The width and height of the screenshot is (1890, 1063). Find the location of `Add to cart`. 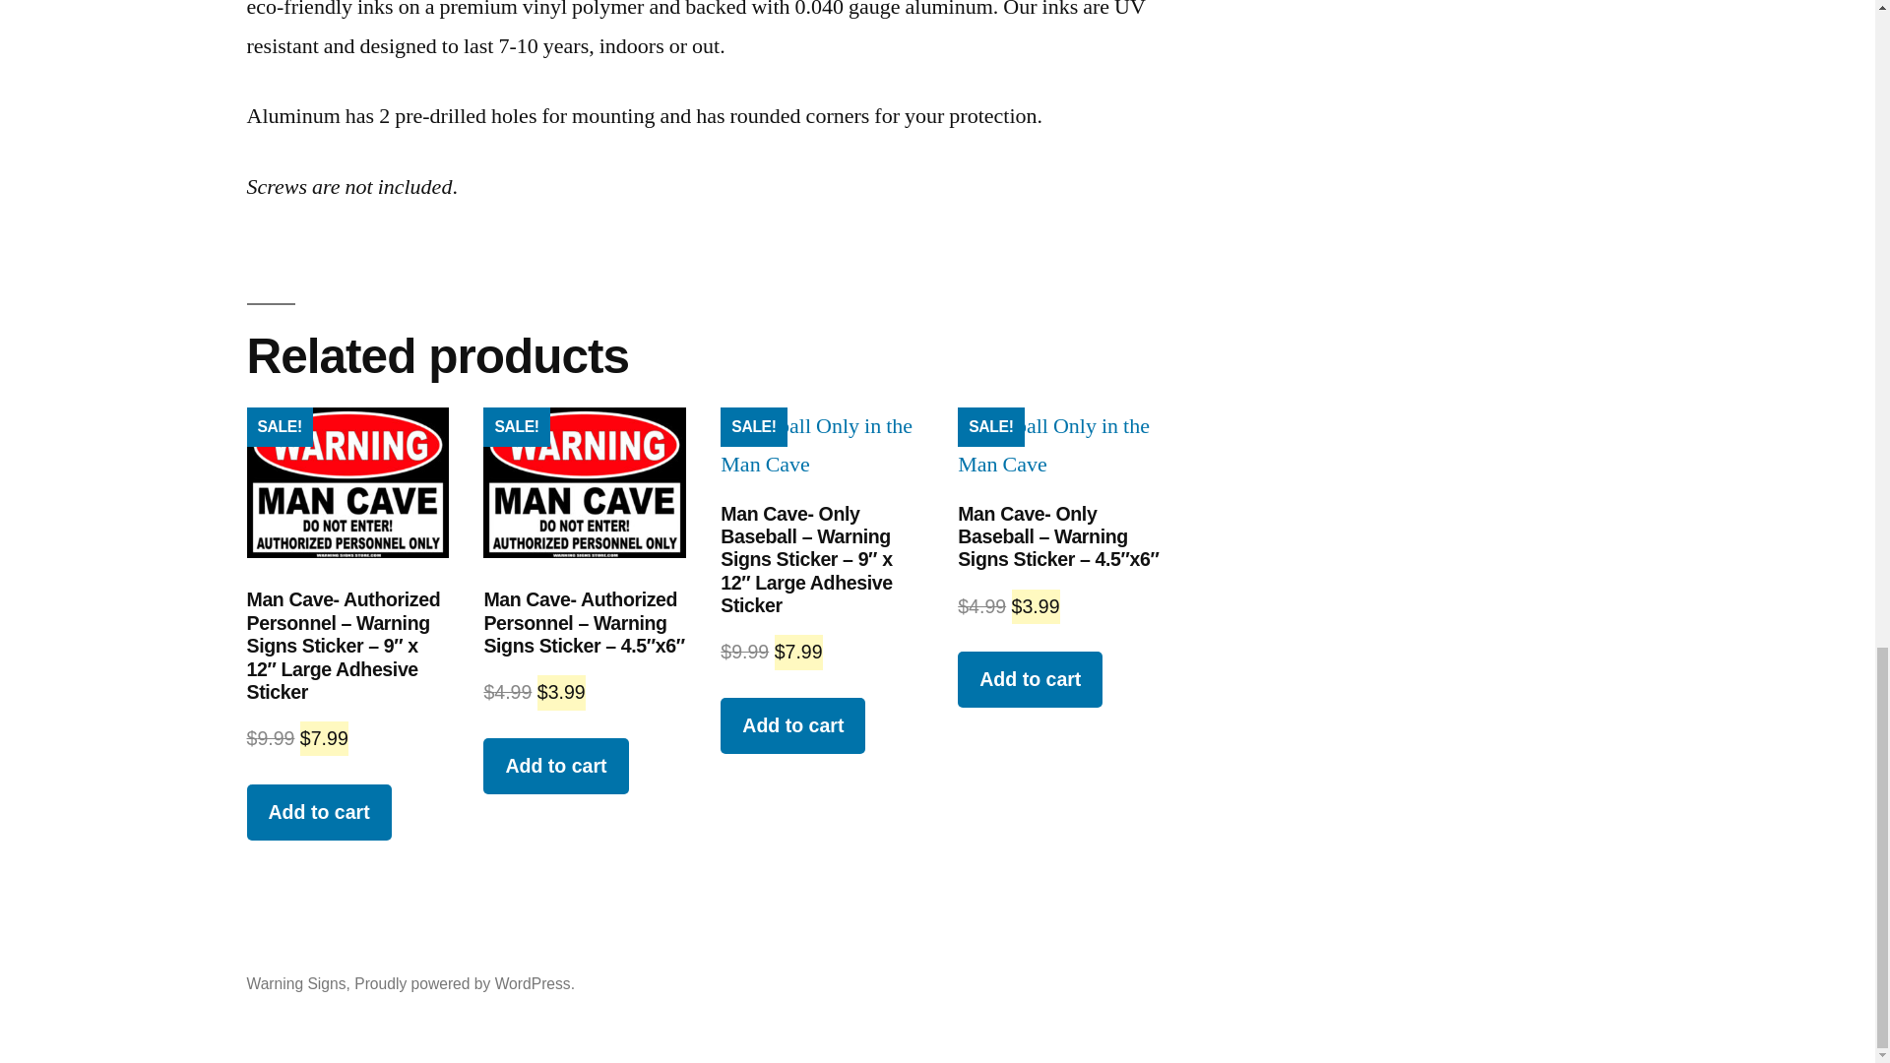

Add to cart is located at coordinates (318, 813).